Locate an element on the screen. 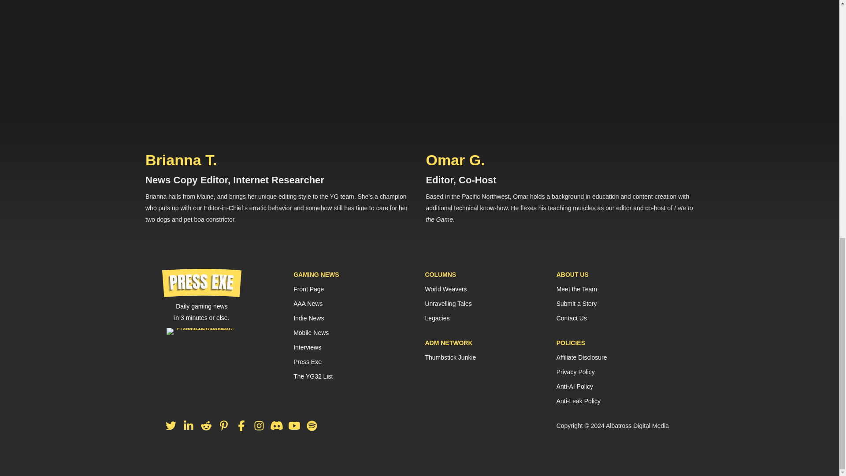 This screenshot has width=846, height=476. Interviews is located at coordinates (308, 347).